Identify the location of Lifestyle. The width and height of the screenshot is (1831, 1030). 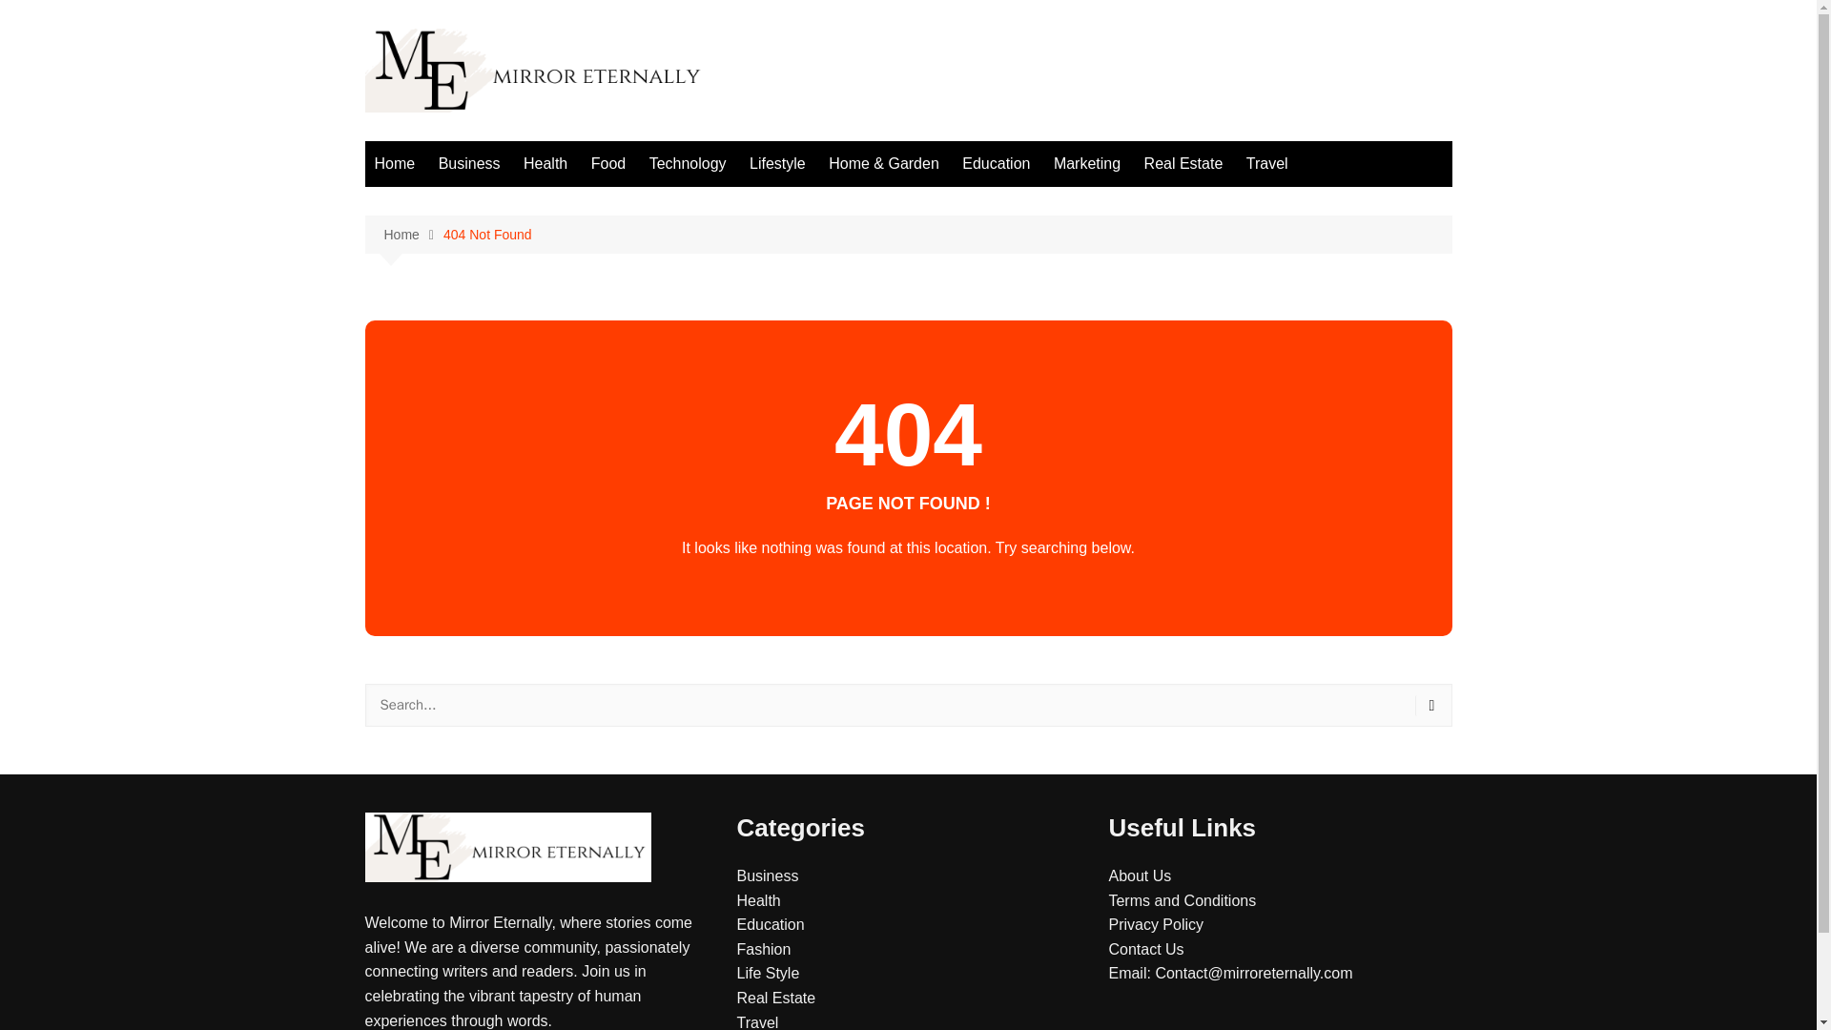
(776, 163).